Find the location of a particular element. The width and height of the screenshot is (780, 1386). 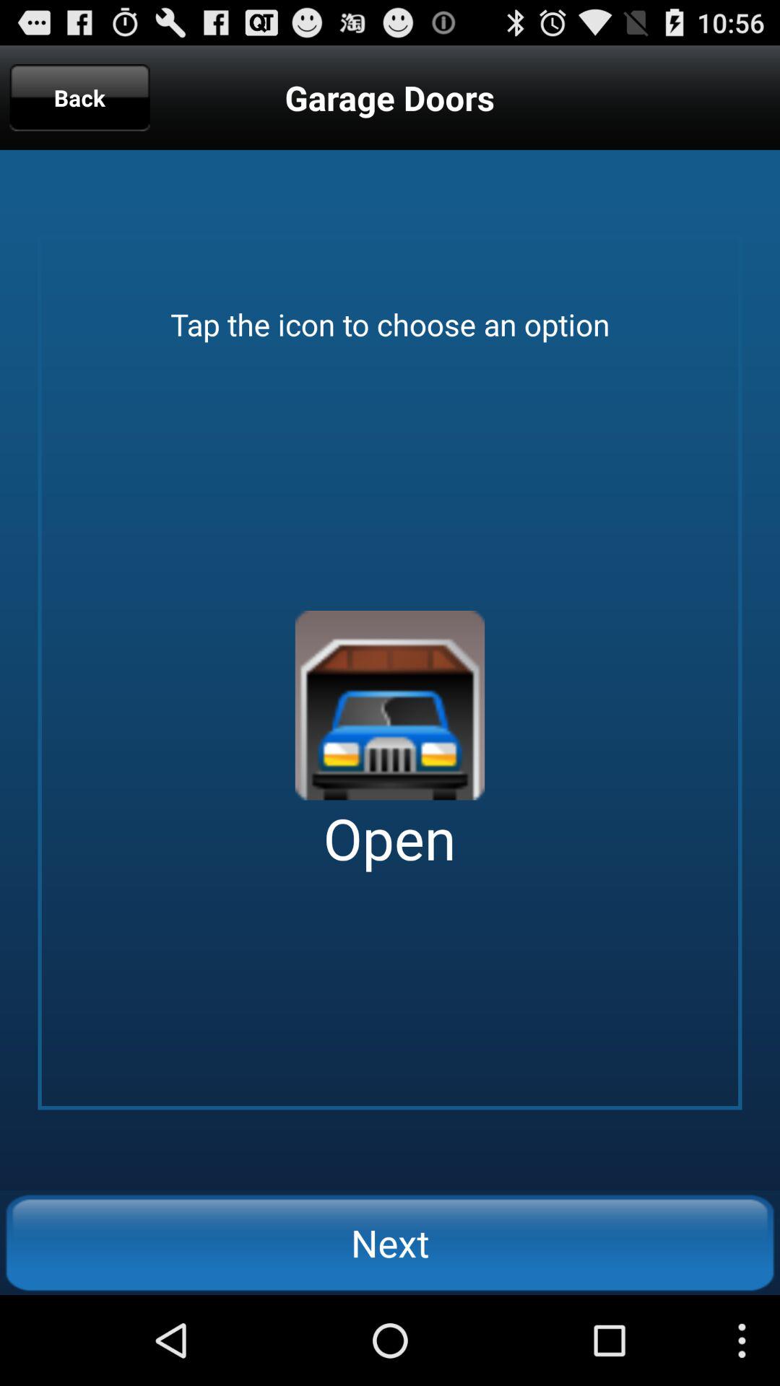

turn off next at the bottom is located at coordinates (390, 1242).